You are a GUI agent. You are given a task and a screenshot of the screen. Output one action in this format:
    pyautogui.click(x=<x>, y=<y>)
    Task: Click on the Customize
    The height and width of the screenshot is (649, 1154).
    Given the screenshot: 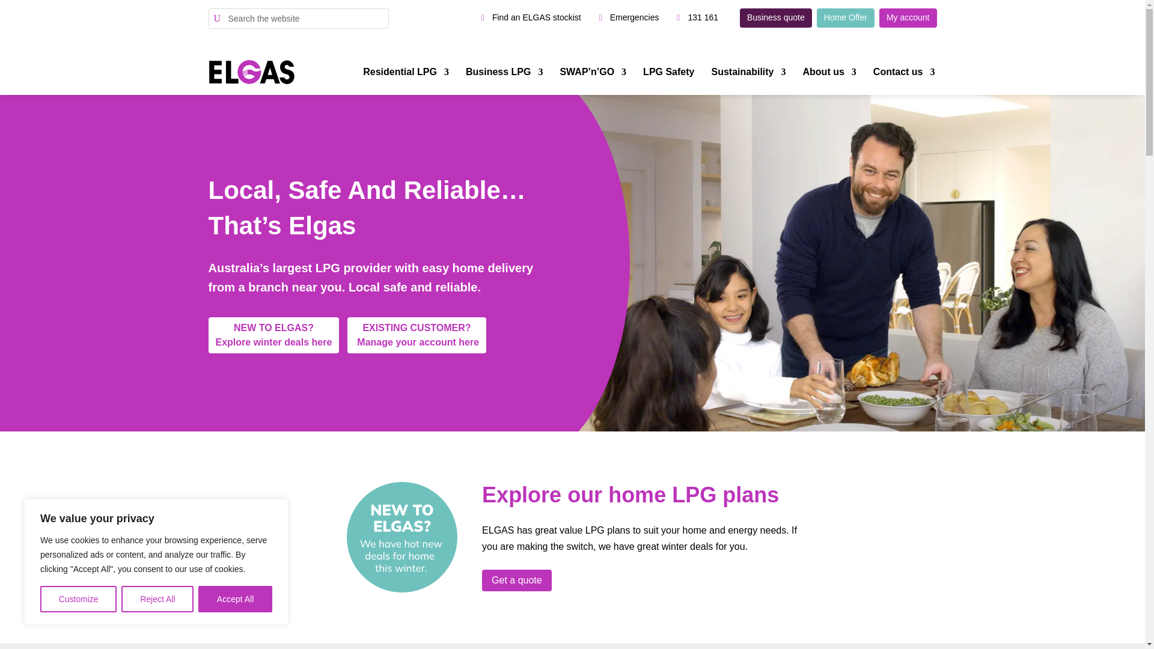 What is the action you would take?
    pyautogui.click(x=78, y=599)
    